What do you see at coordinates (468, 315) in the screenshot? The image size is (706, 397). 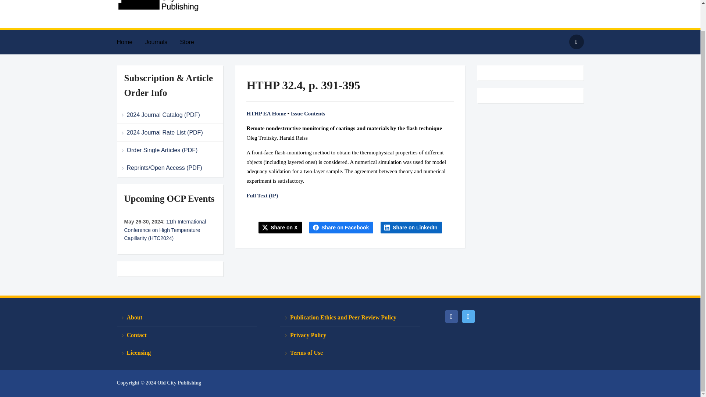 I see `twitter` at bounding box center [468, 315].